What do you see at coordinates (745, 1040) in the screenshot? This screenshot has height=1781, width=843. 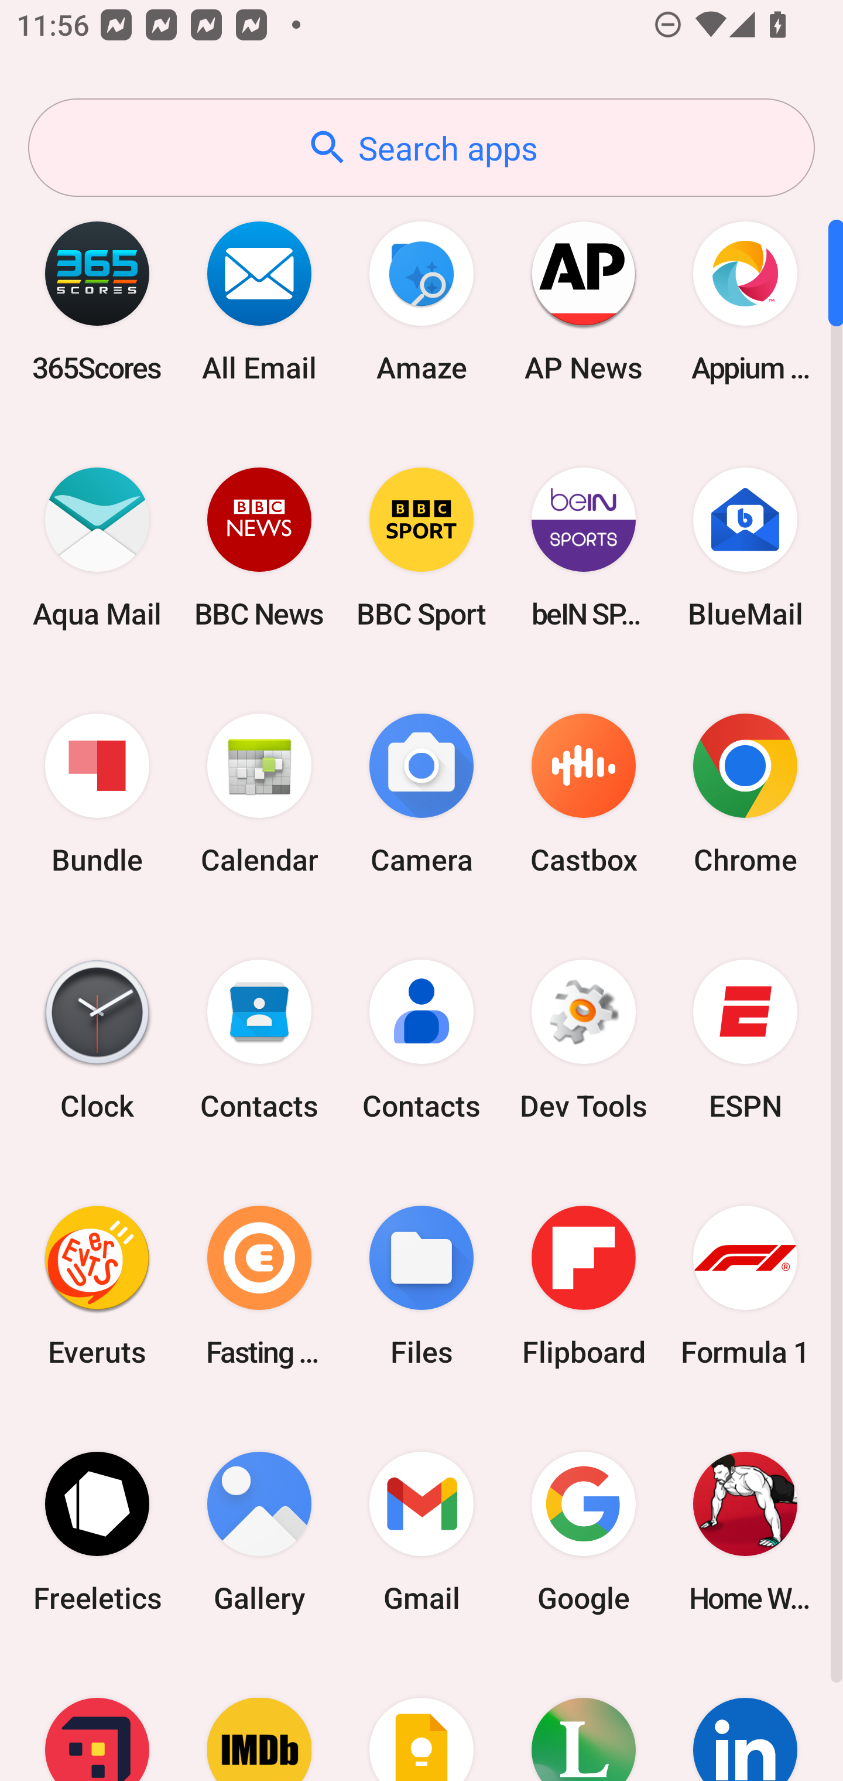 I see `ESPN` at bounding box center [745, 1040].